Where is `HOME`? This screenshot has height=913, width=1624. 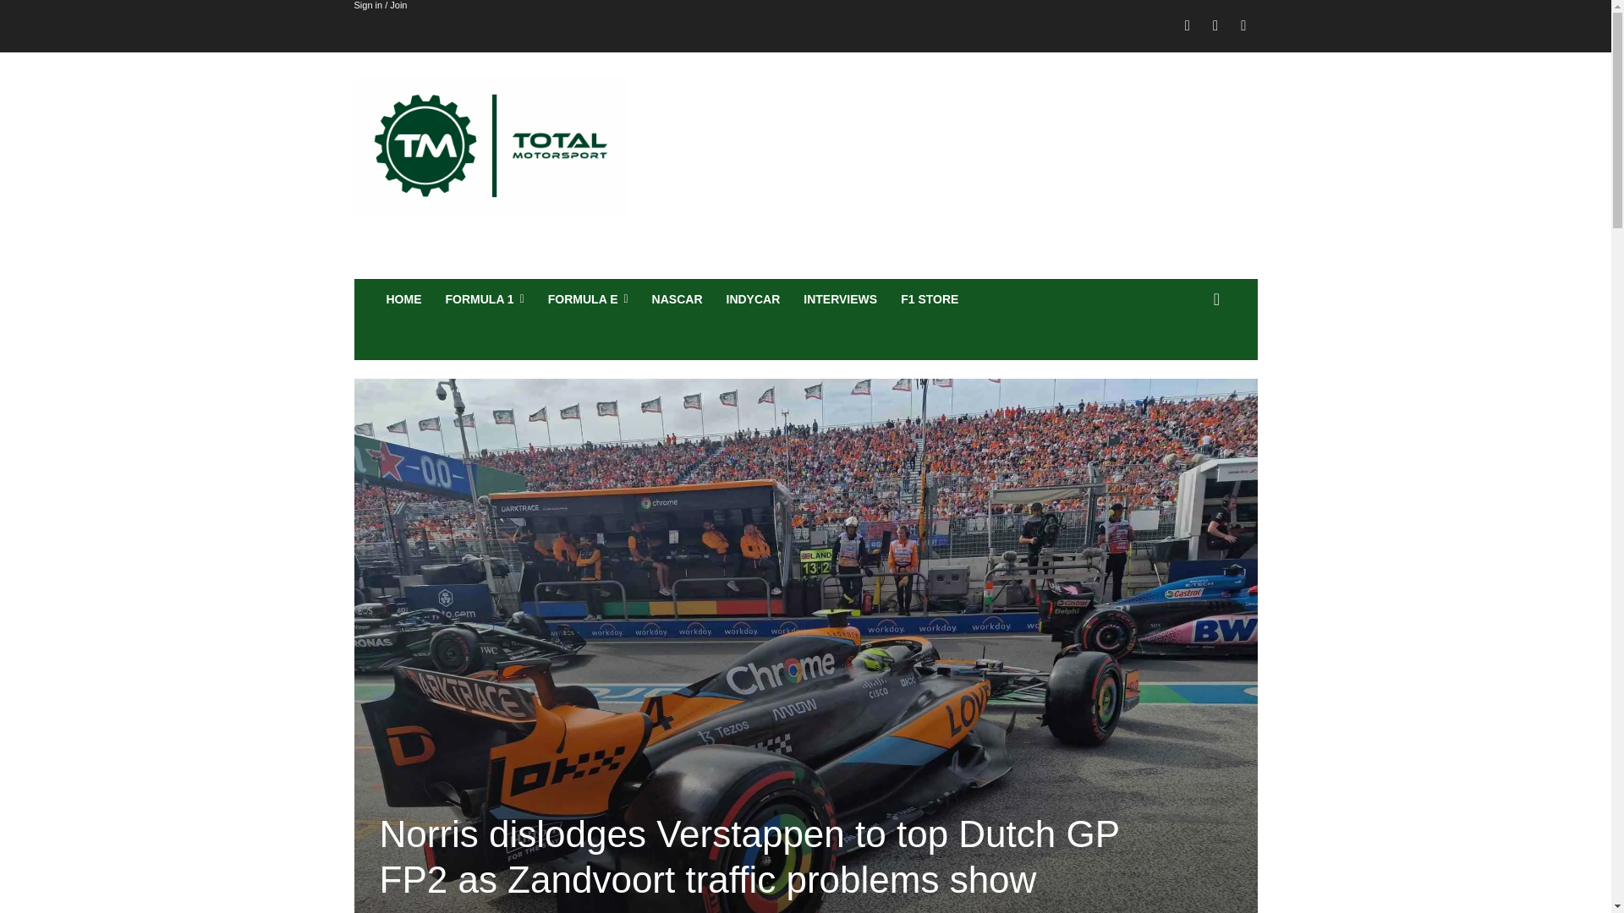 HOME is located at coordinates (403, 299).